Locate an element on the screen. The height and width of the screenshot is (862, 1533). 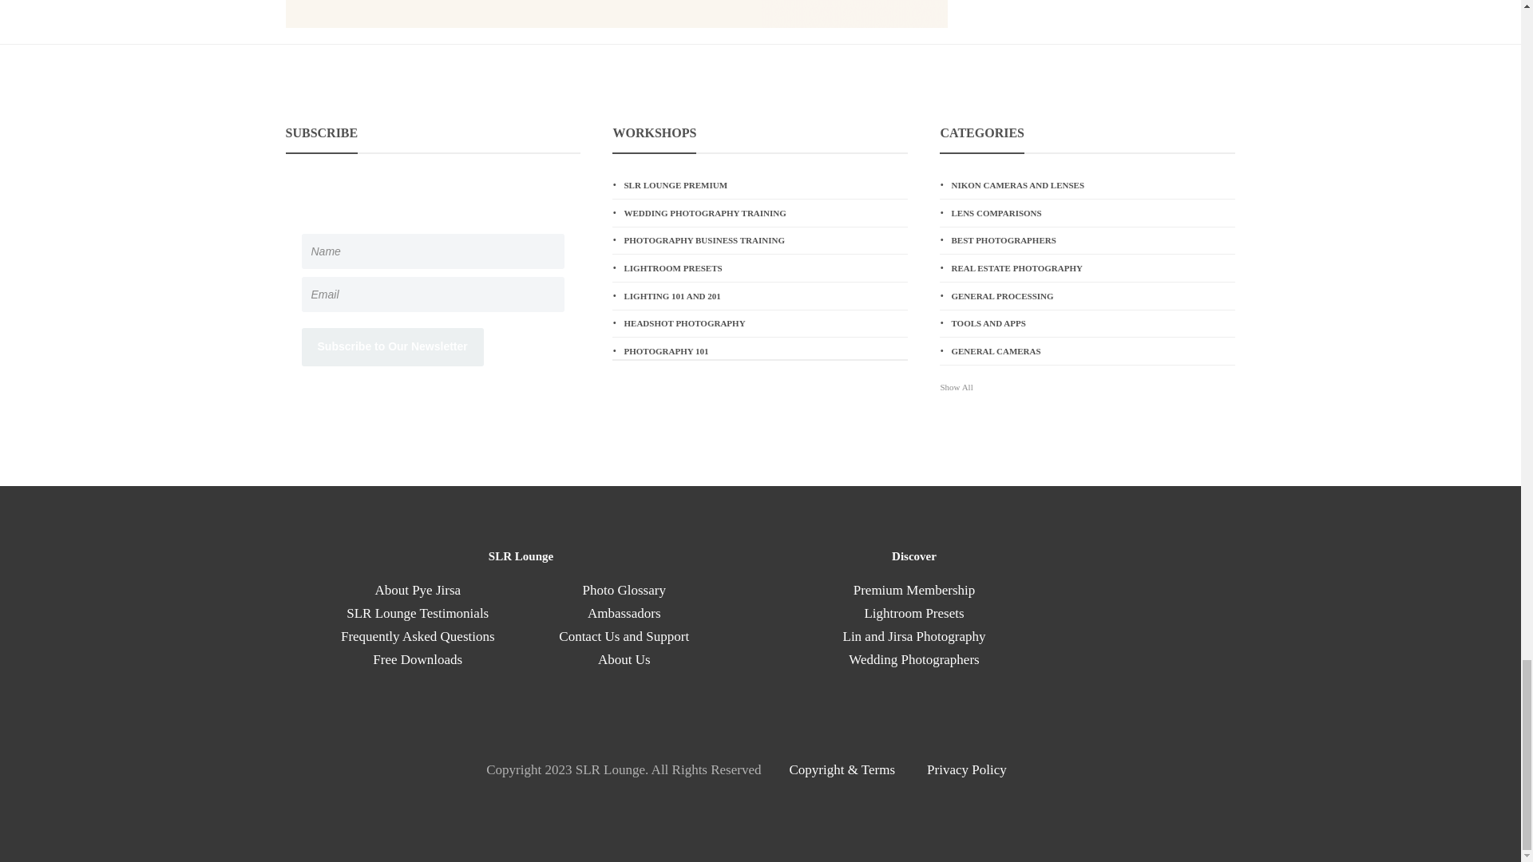
Advertisement is located at coordinates (616, 14).